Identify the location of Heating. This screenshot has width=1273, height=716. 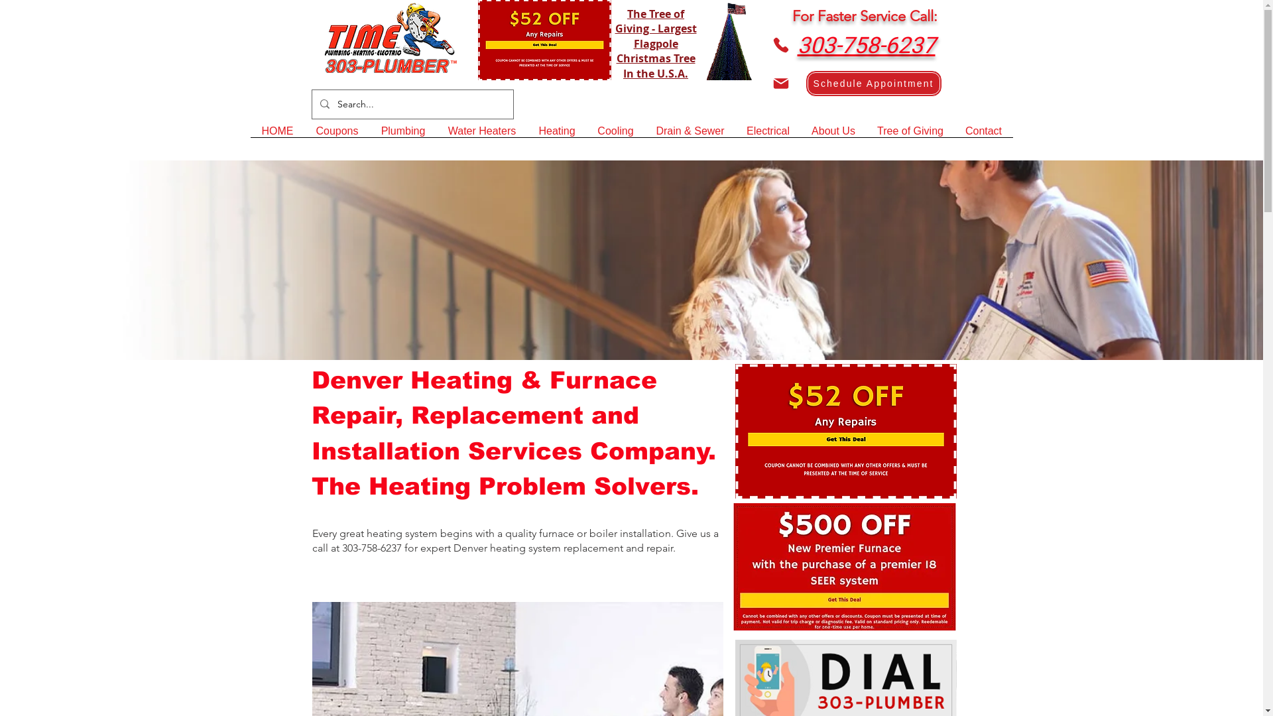
(557, 135).